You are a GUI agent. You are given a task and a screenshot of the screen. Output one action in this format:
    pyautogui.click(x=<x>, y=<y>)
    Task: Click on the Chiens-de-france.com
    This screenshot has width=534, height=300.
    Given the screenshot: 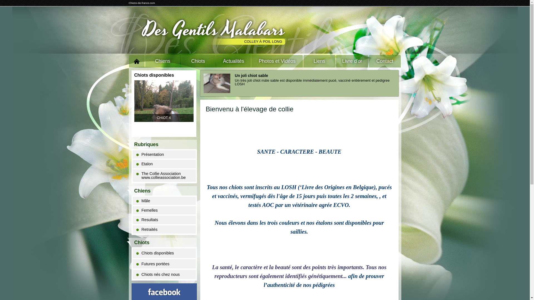 What is the action you would take?
    pyautogui.click(x=142, y=3)
    